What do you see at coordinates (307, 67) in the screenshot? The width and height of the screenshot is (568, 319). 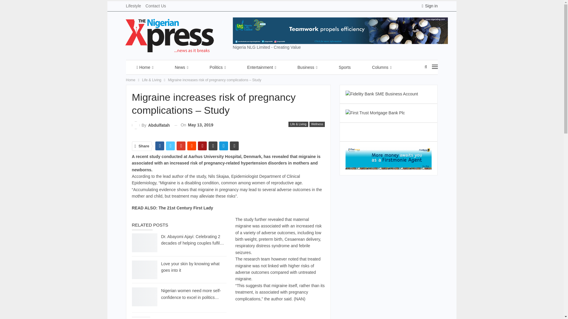 I see `Business` at bounding box center [307, 67].